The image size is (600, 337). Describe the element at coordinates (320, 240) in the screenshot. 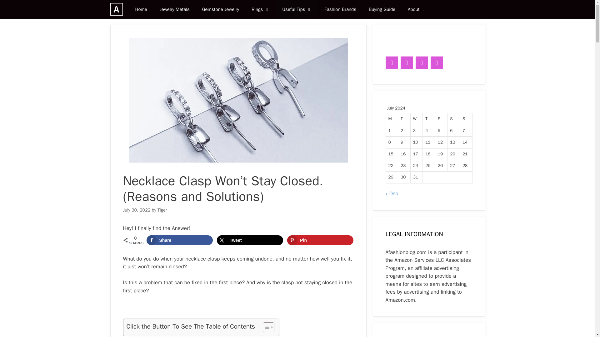

I see `Save to Pinterest` at that location.